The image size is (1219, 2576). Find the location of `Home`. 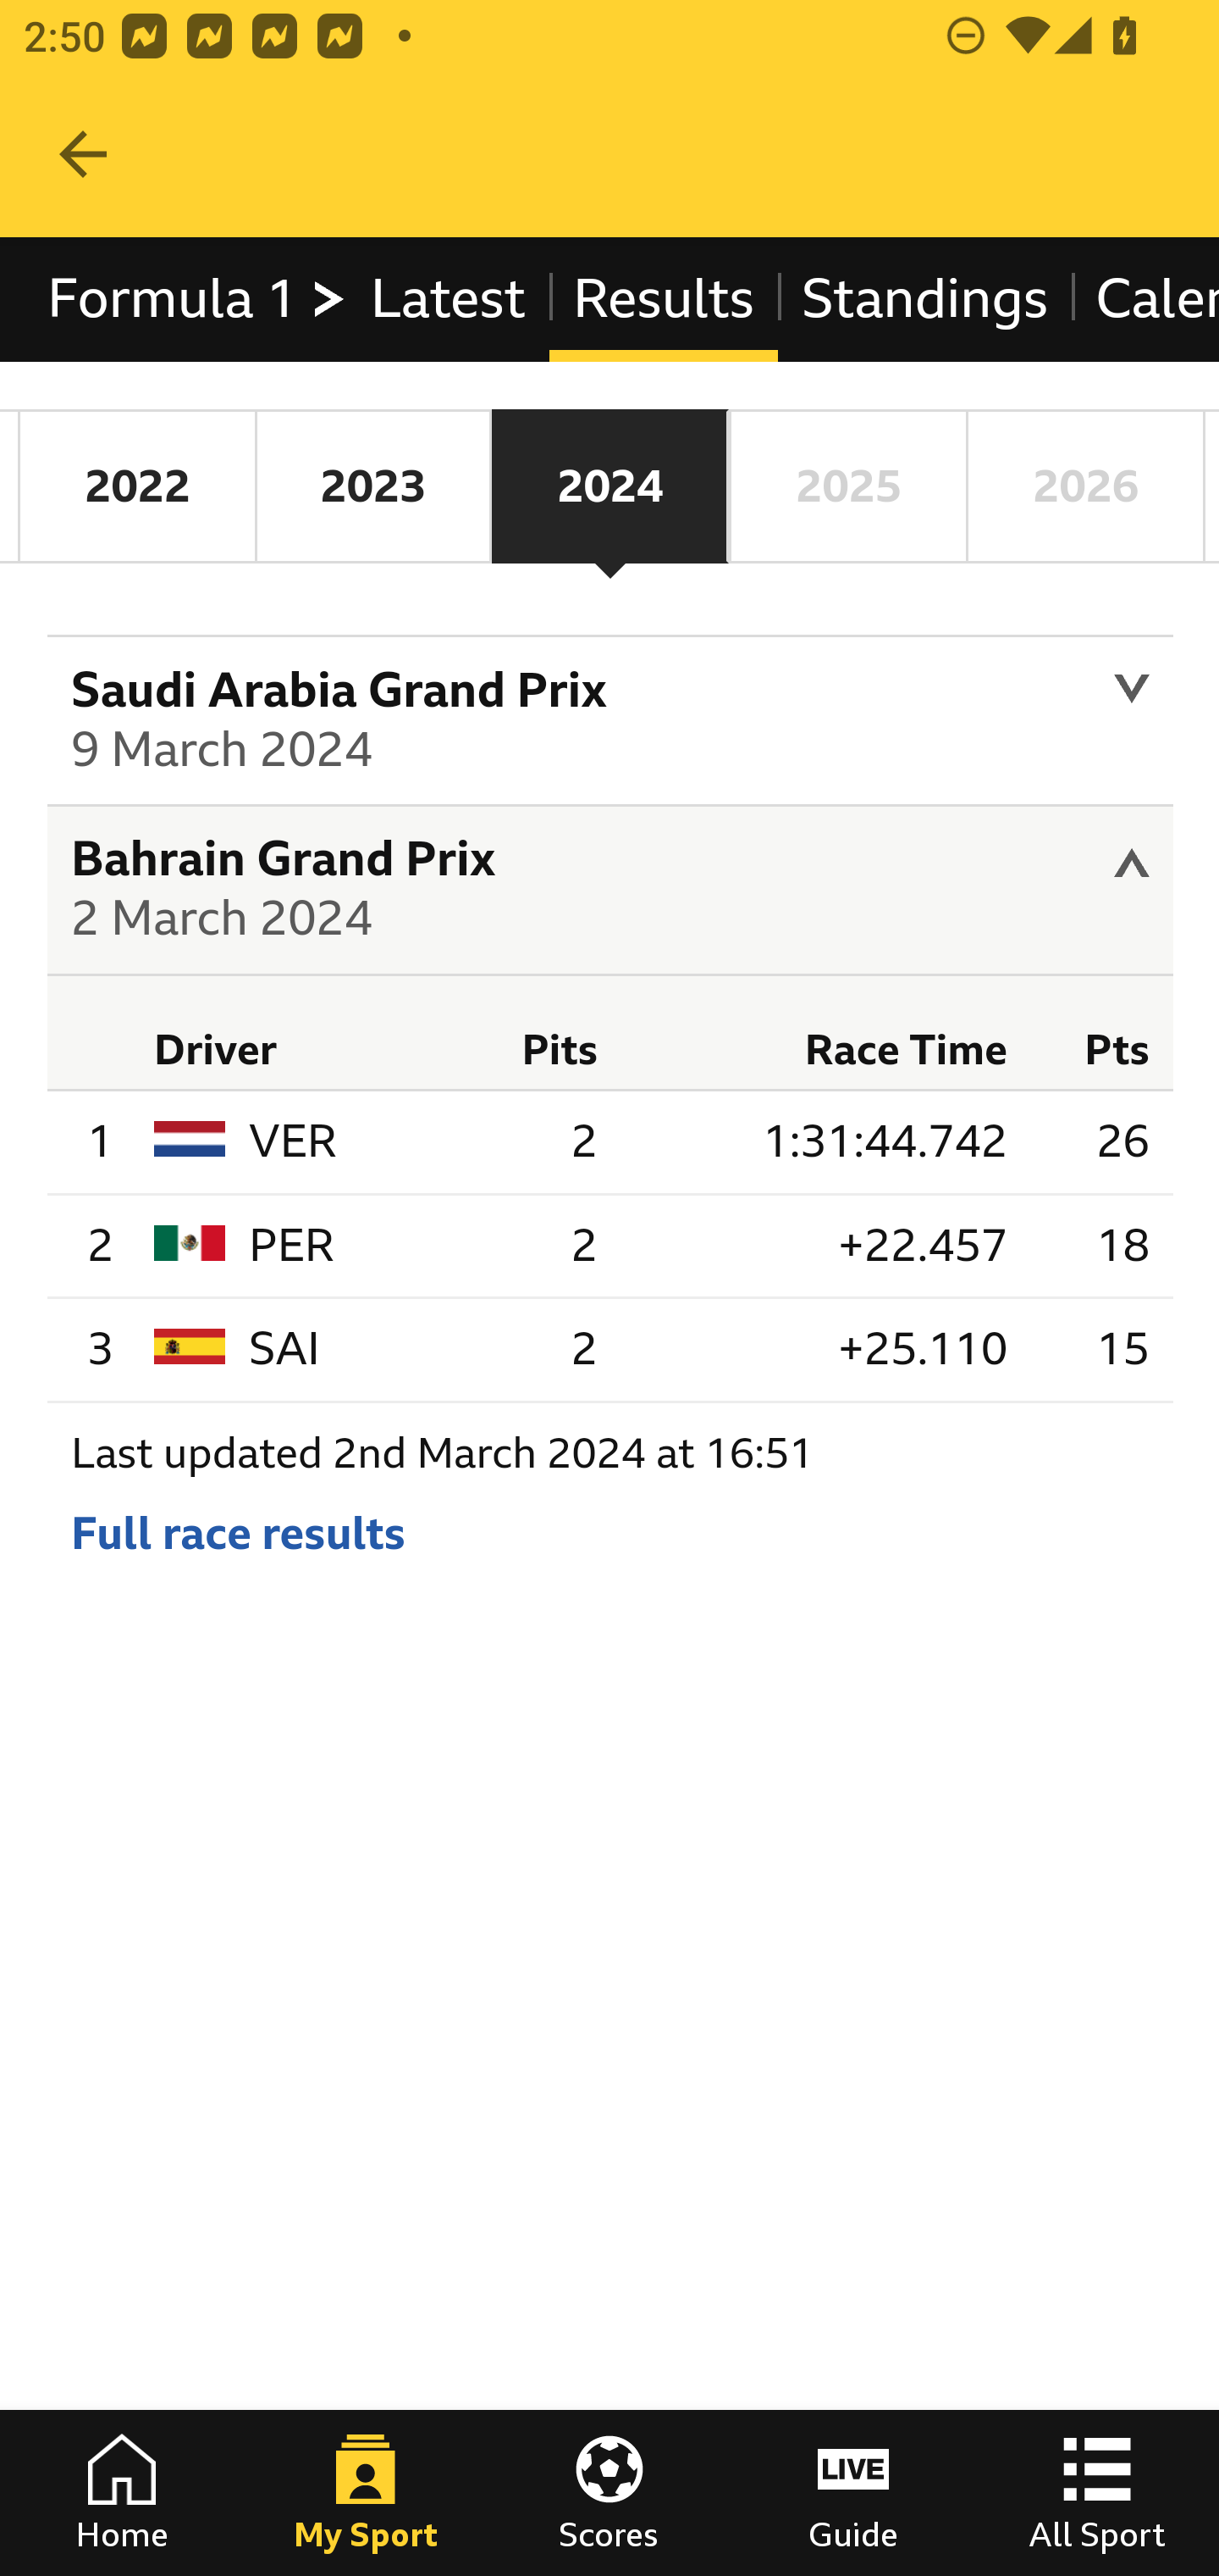

Home is located at coordinates (122, 2493).